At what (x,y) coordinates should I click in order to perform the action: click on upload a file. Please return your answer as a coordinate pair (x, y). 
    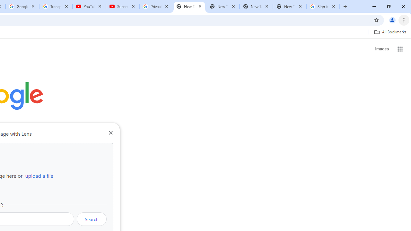
    Looking at the image, I should click on (39, 175).